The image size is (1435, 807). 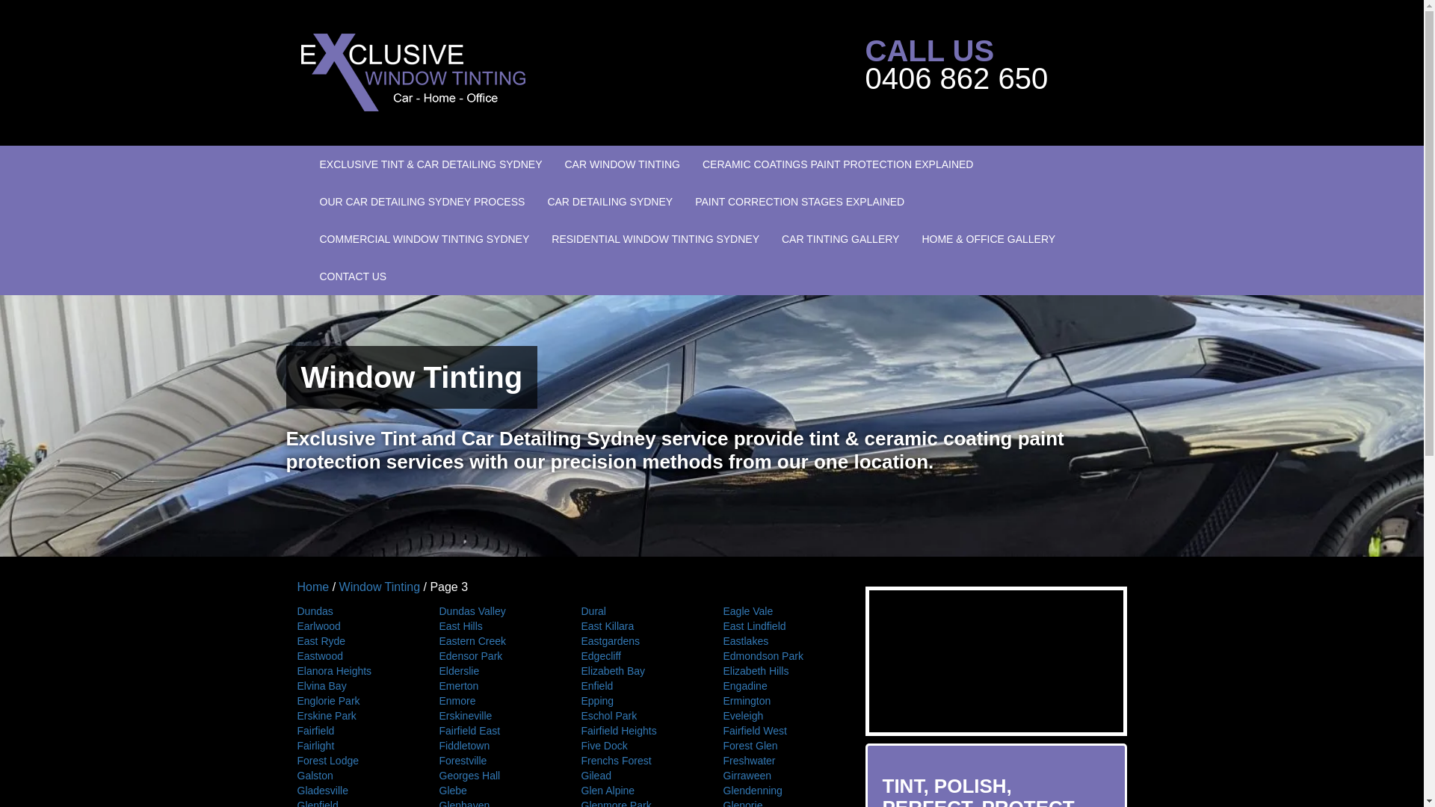 I want to click on East Lindfield, so click(x=783, y=626).